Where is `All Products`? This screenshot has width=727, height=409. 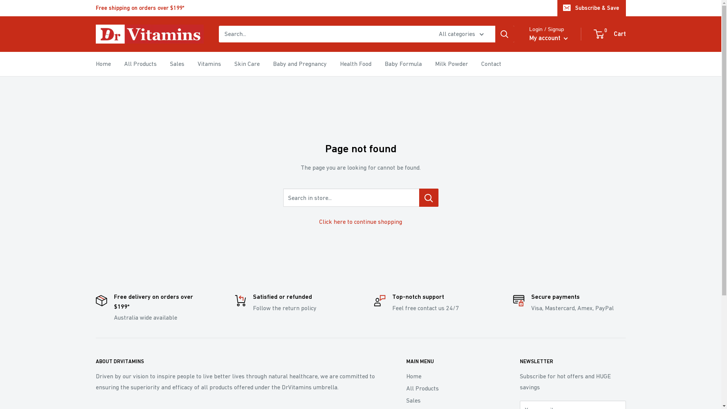
All Products is located at coordinates (449, 388).